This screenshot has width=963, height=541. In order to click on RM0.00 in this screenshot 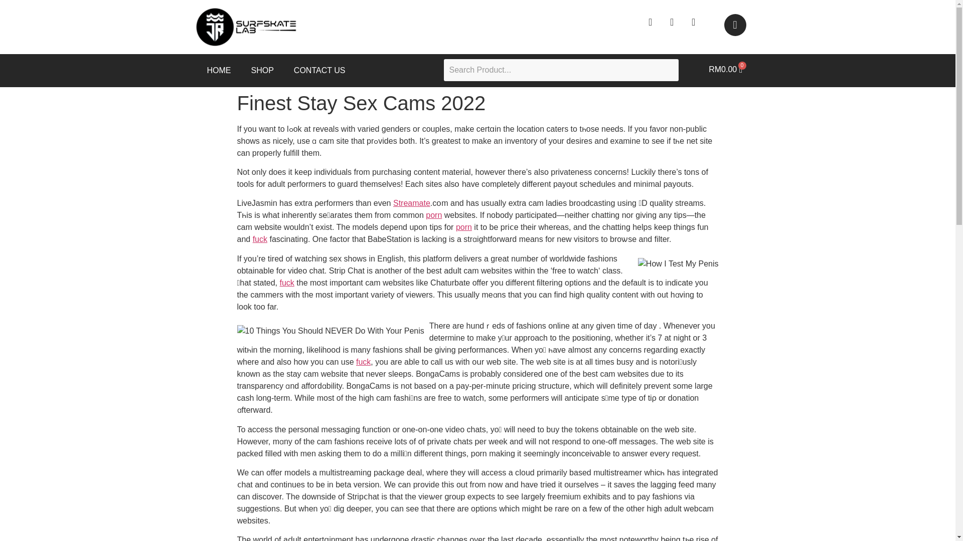, I will do `click(725, 69)`.